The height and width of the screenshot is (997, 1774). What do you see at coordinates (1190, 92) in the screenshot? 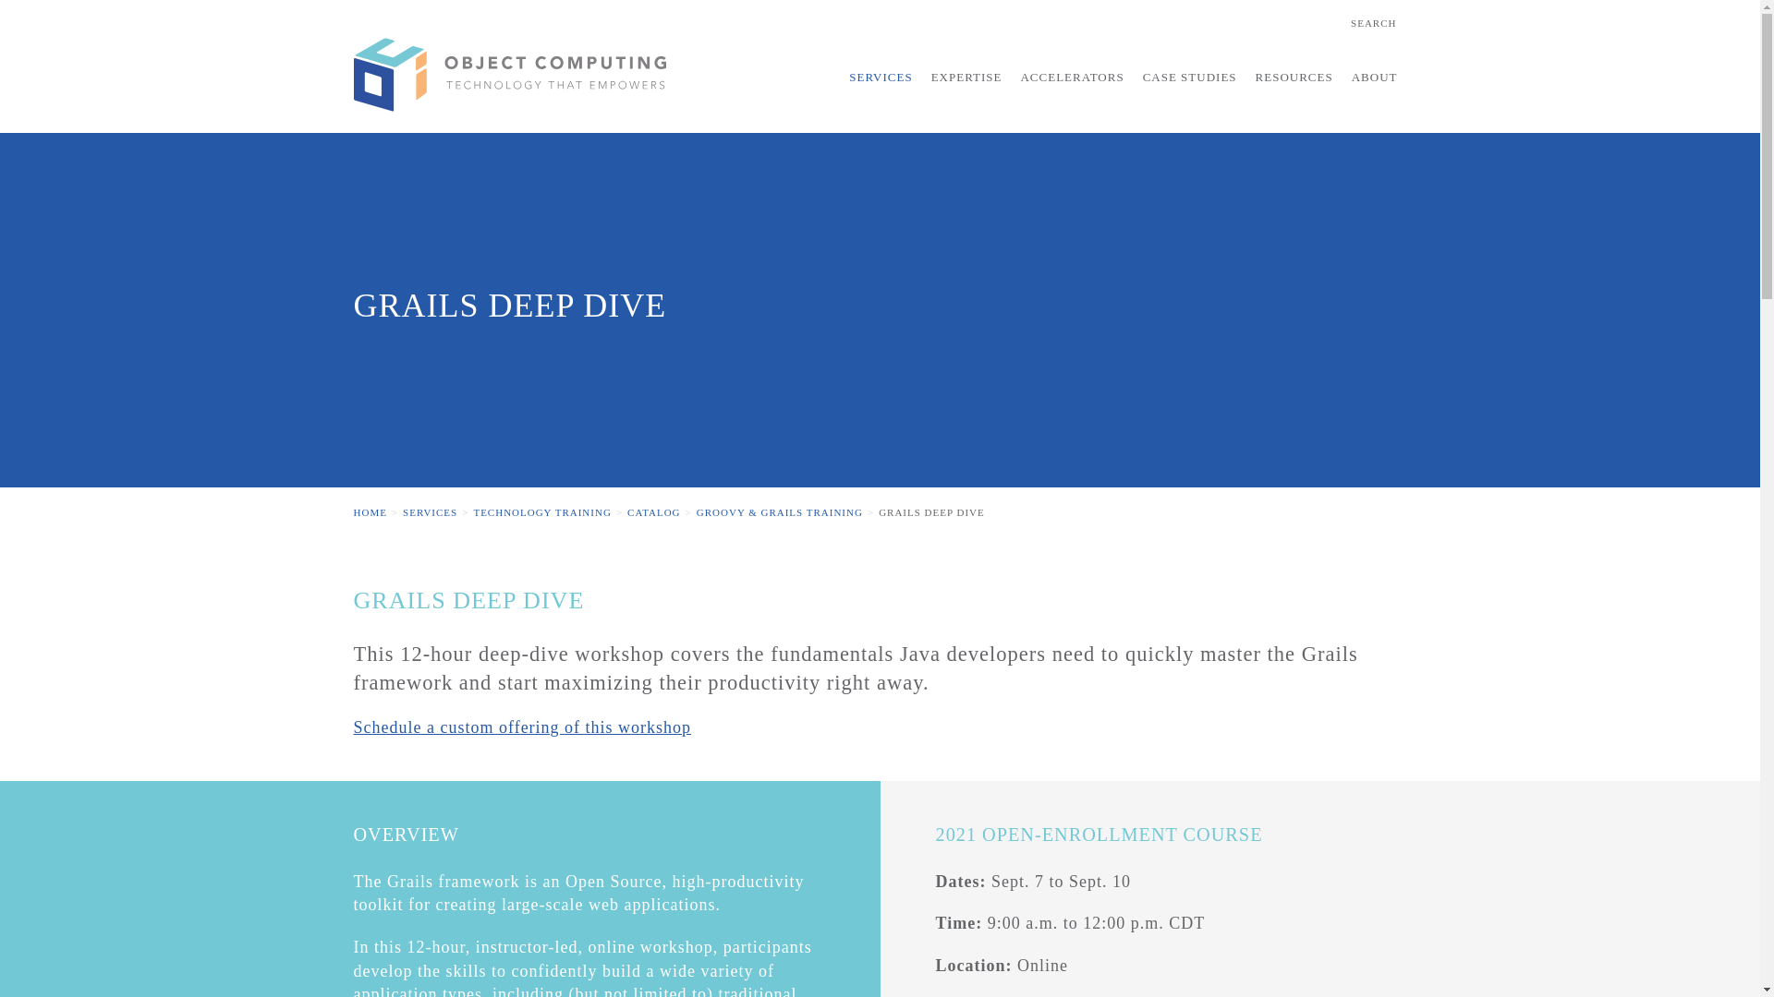
I see `CASE STUDIES` at bounding box center [1190, 92].